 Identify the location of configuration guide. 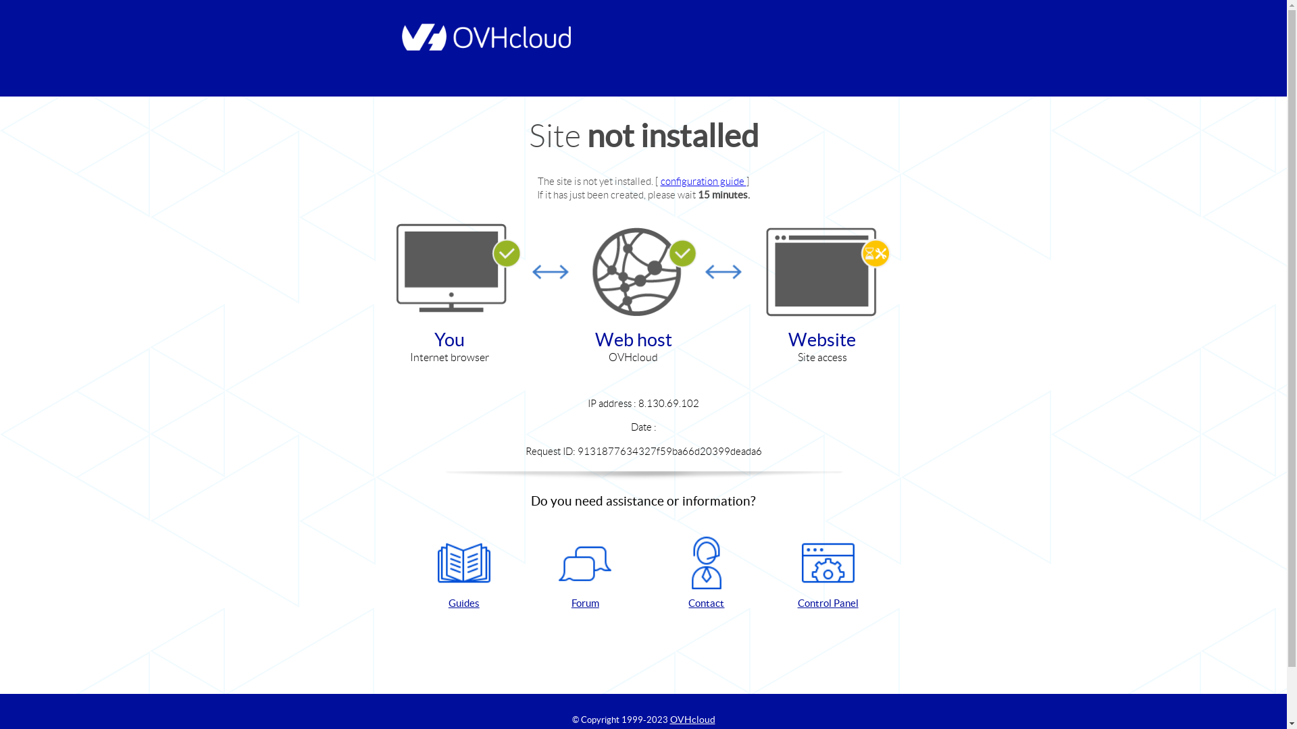
(704, 181).